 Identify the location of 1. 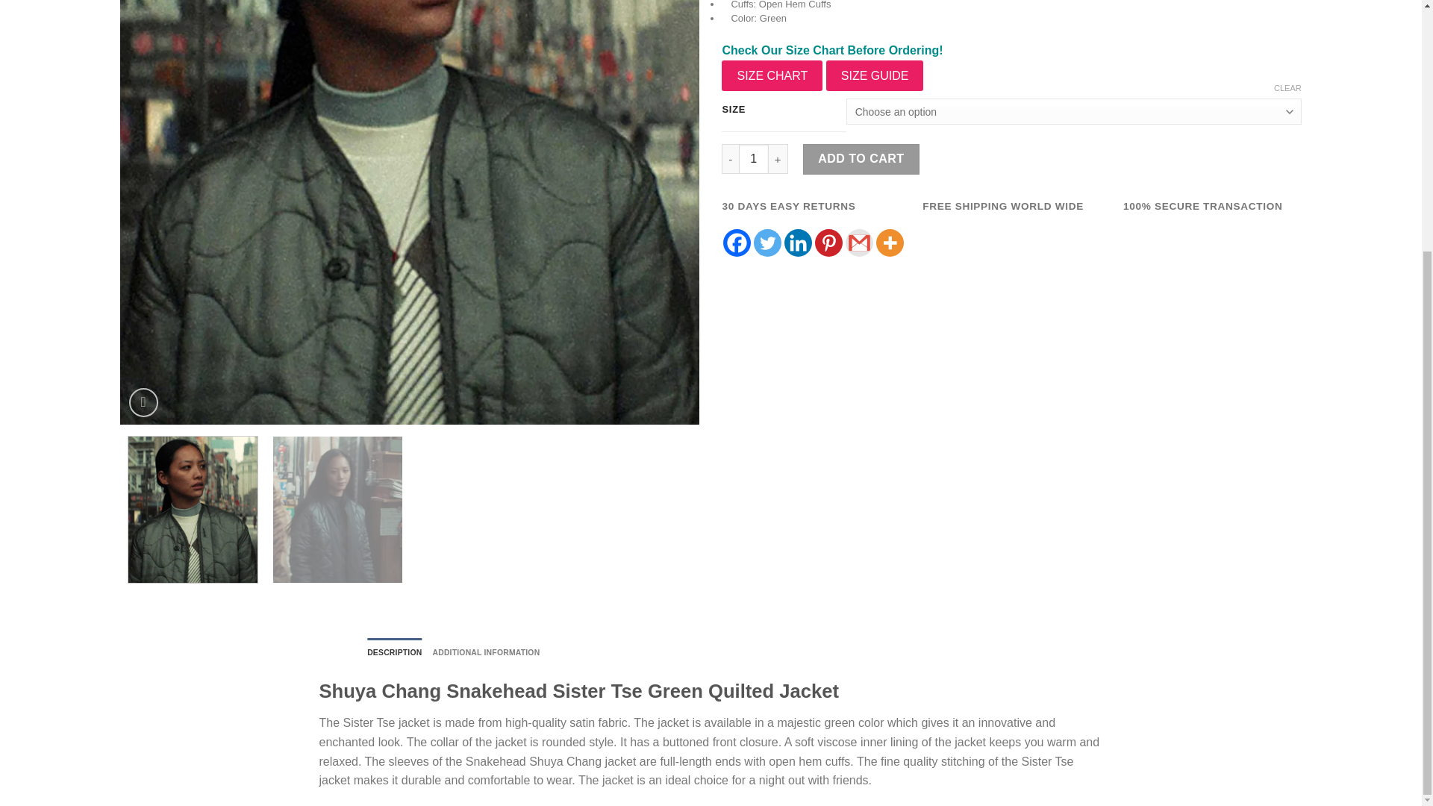
(754, 159).